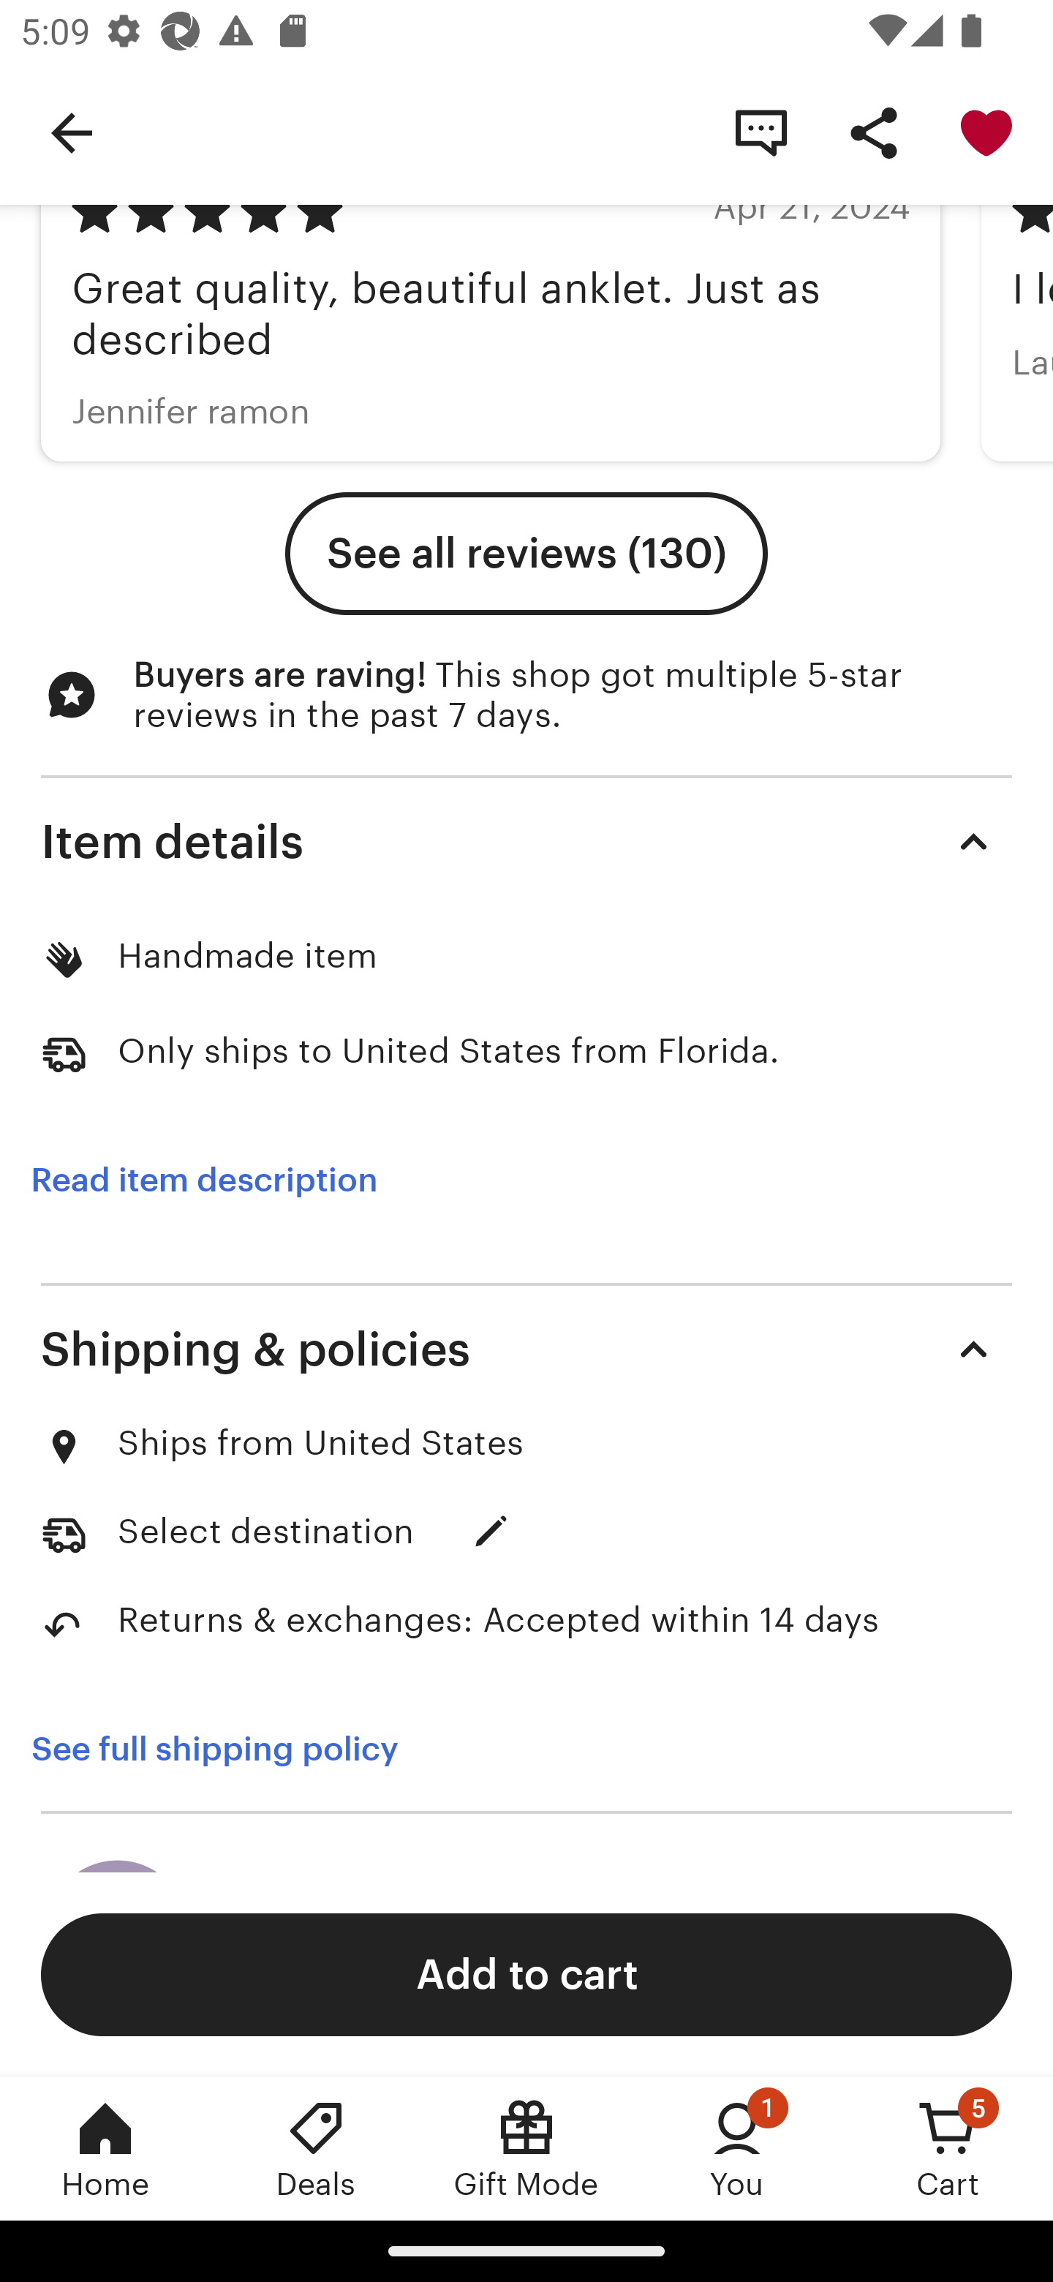 The height and width of the screenshot is (2282, 1053). What do you see at coordinates (235, 1750) in the screenshot?
I see `See full shipping policy` at bounding box center [235, 1750].